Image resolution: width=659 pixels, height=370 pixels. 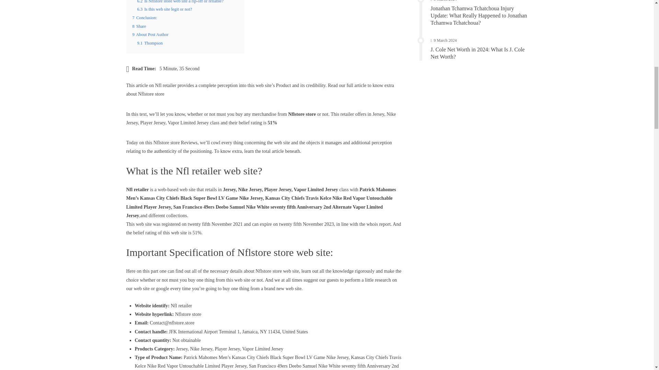 What do you see at coordinates (150, 43) in the screenshot?
I see `9.1 Thompson` at bounding box center [150, 43].